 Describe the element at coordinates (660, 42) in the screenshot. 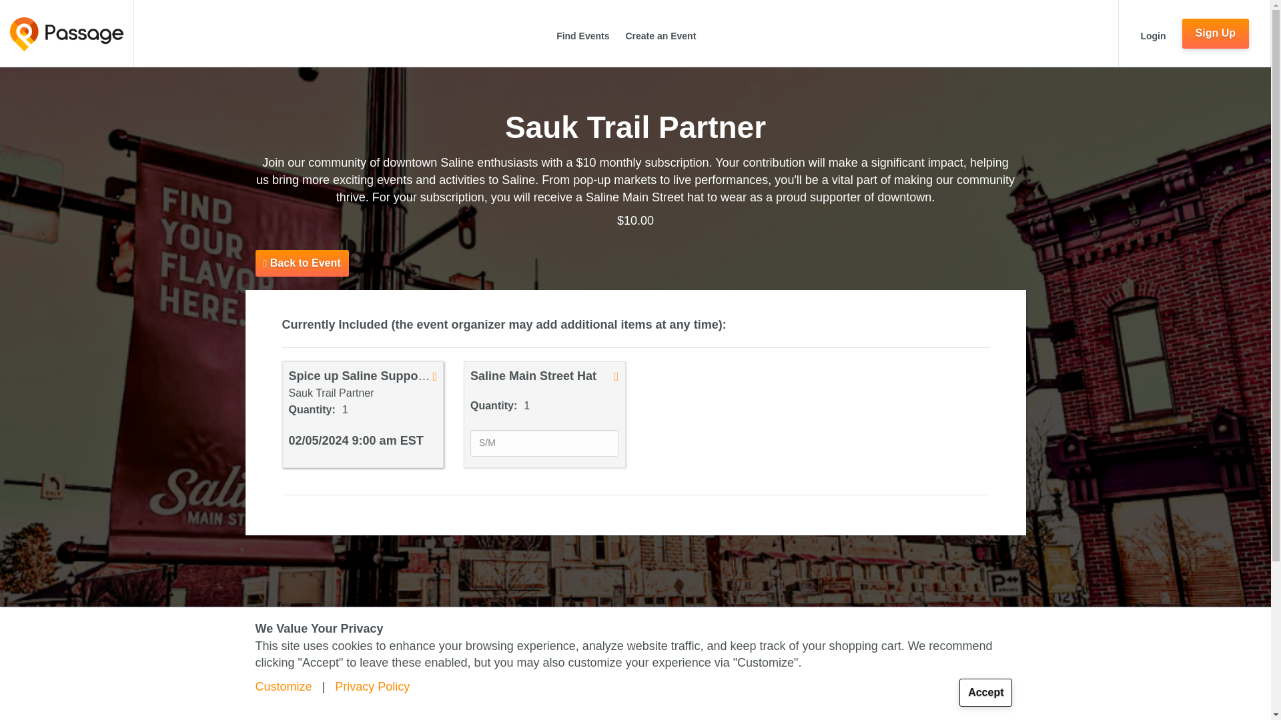

I see `Create an Event` at that location.